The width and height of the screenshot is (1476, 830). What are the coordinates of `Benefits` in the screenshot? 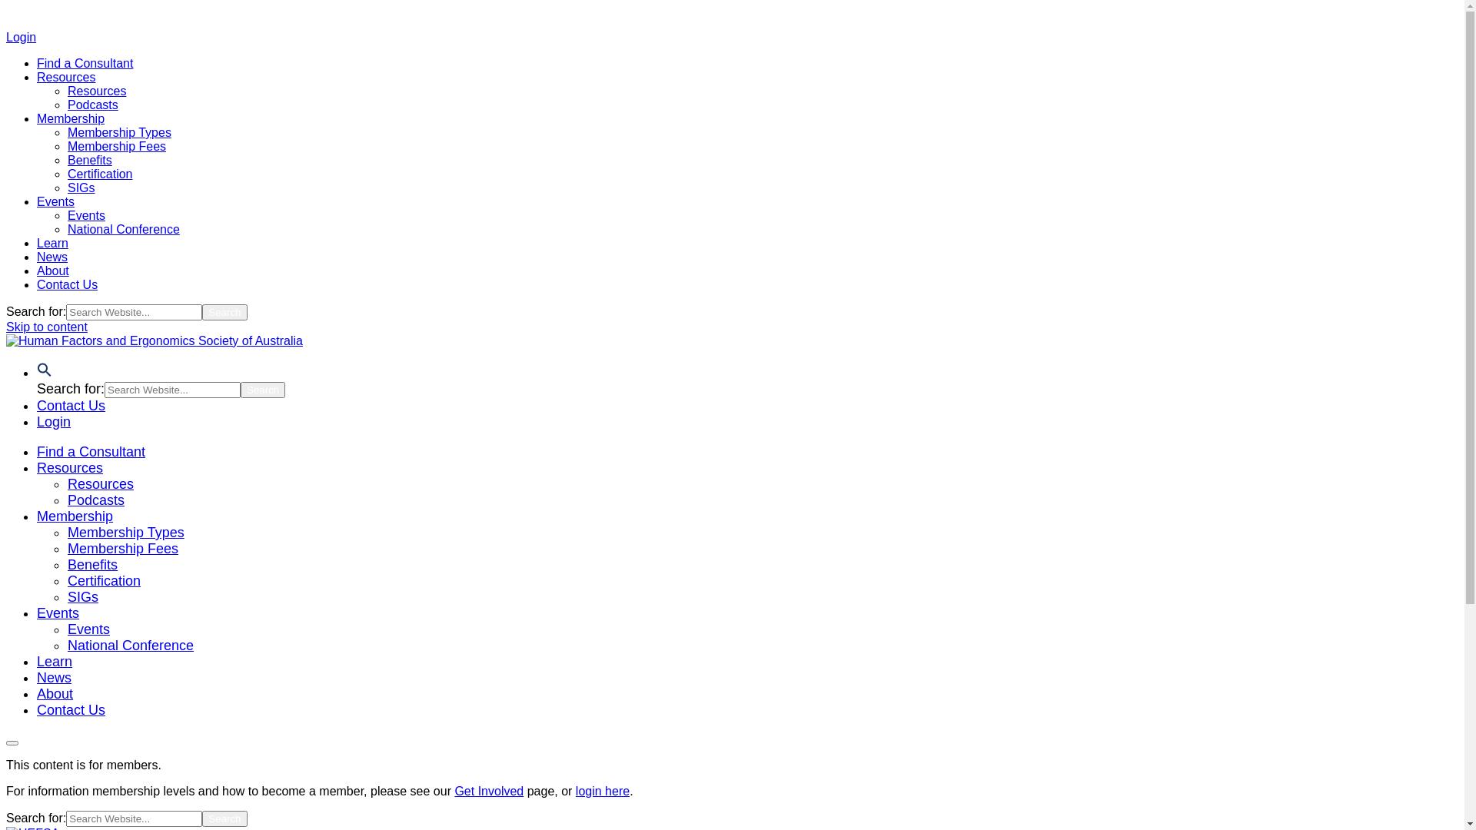 It's located at (92, 565).